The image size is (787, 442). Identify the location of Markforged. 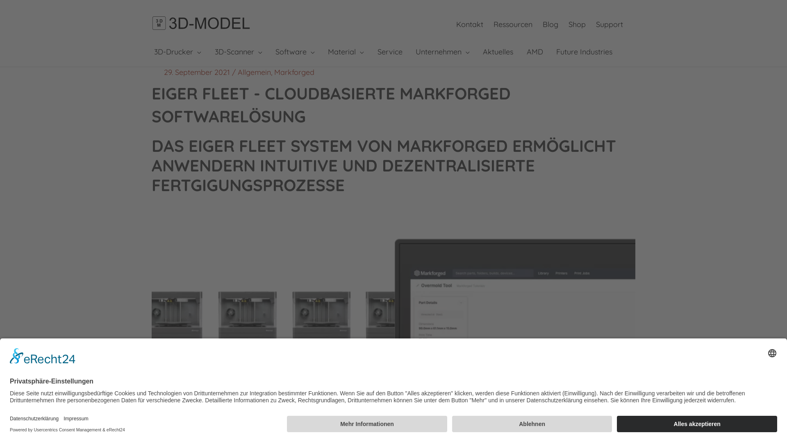
(294, 72).